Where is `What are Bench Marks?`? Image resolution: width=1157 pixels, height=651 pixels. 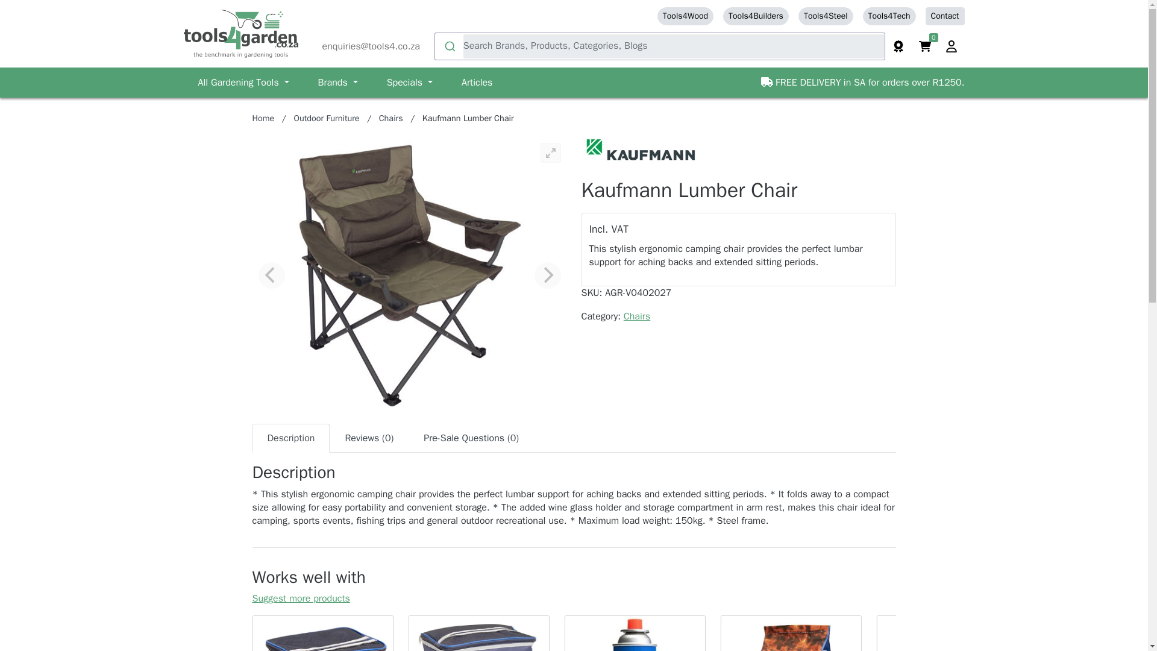 What are Bench Marks? is located at coordinates (898, 46).